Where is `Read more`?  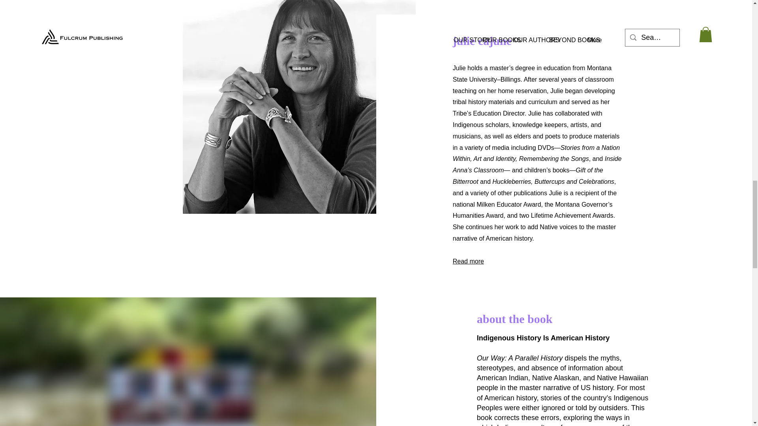
Read more is located at coordinates (468, 261).